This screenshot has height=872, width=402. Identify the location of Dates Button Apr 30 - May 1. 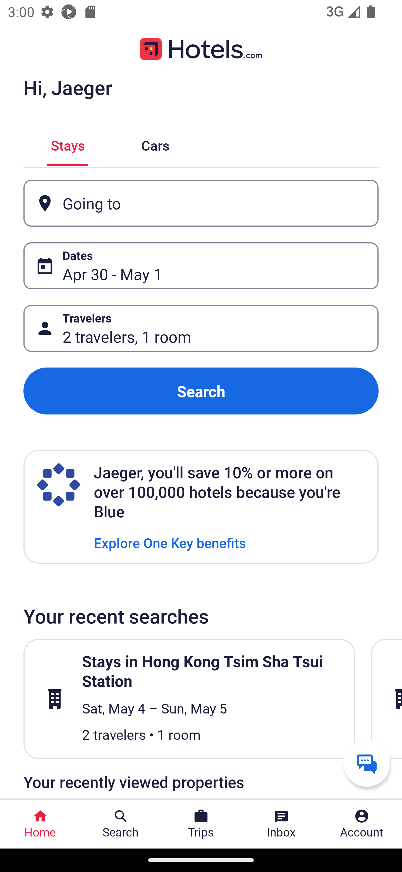
(201, 266).